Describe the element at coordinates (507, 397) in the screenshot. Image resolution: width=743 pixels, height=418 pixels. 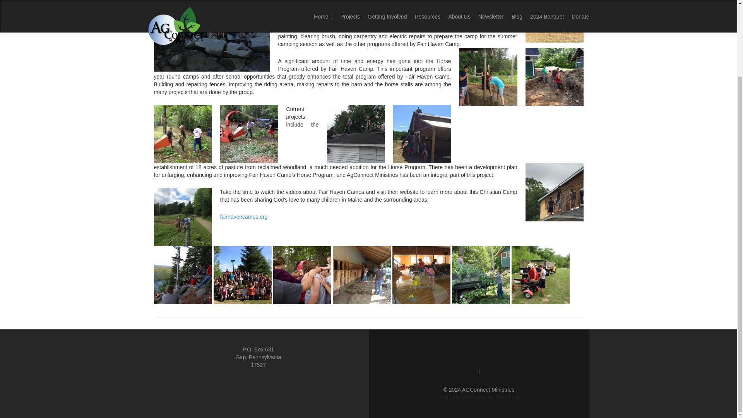
I see `ThemeIsle` at that location.